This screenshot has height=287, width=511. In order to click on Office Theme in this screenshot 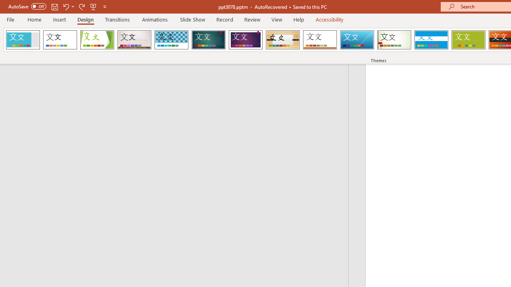, I will do `click(60, 40)`.